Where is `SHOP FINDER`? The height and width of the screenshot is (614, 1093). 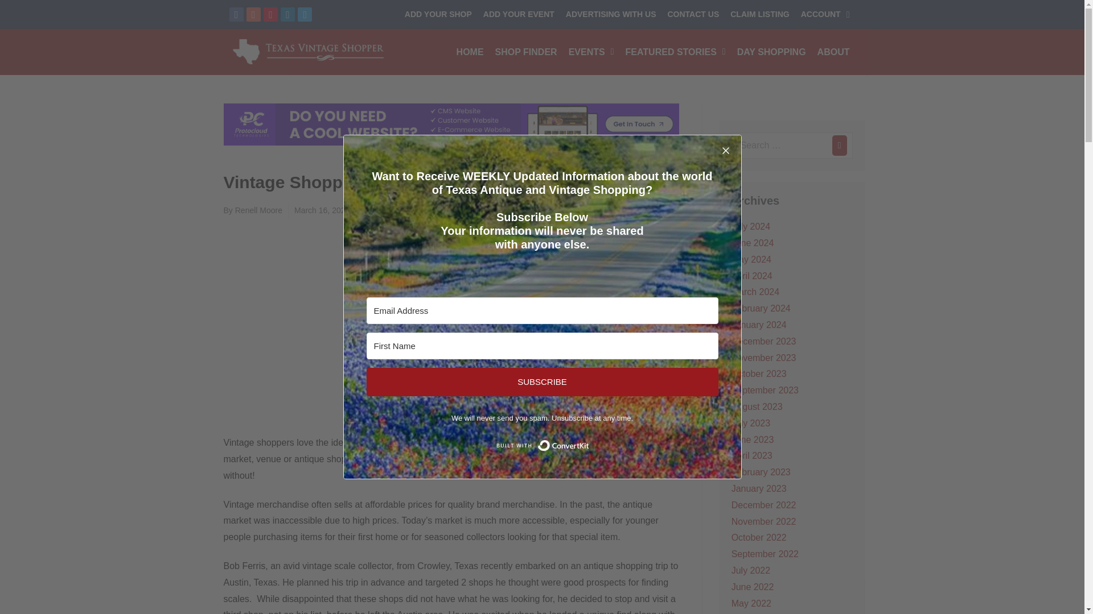
SHOP FINDER is located at coordinates (526, 51).